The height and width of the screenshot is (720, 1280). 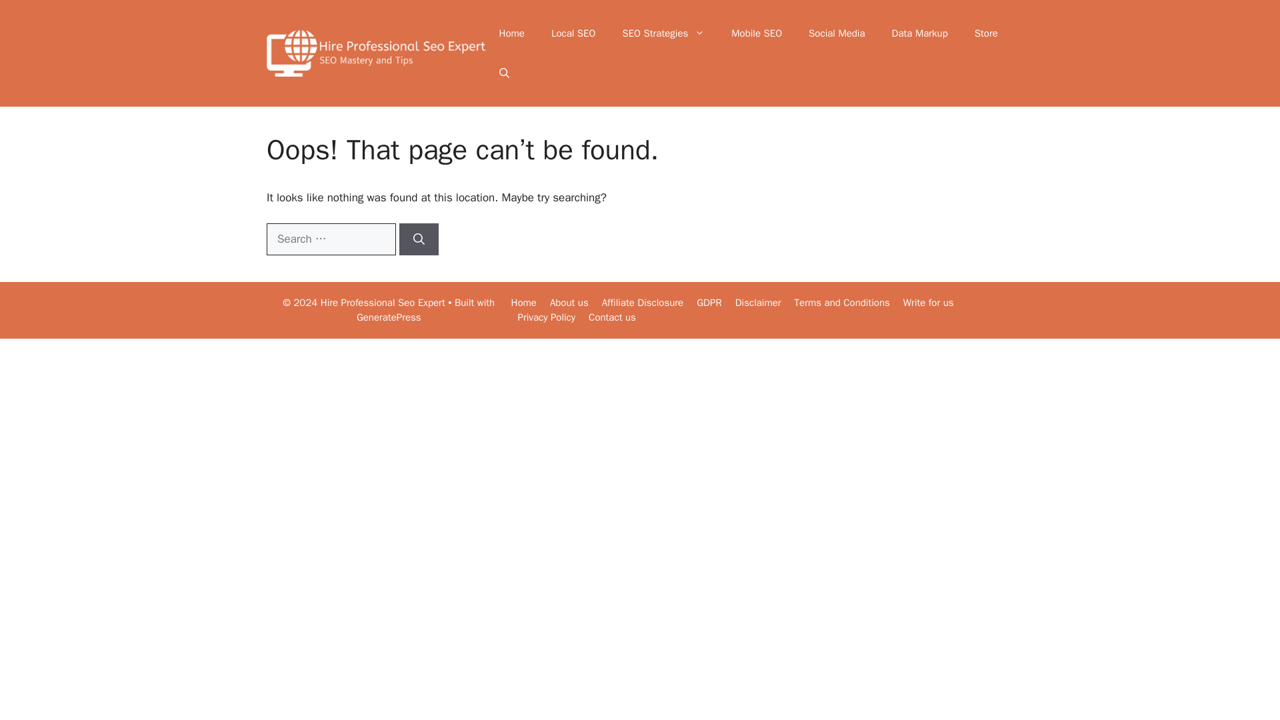 I want to click on GDPR, so click(x=709, y=303).